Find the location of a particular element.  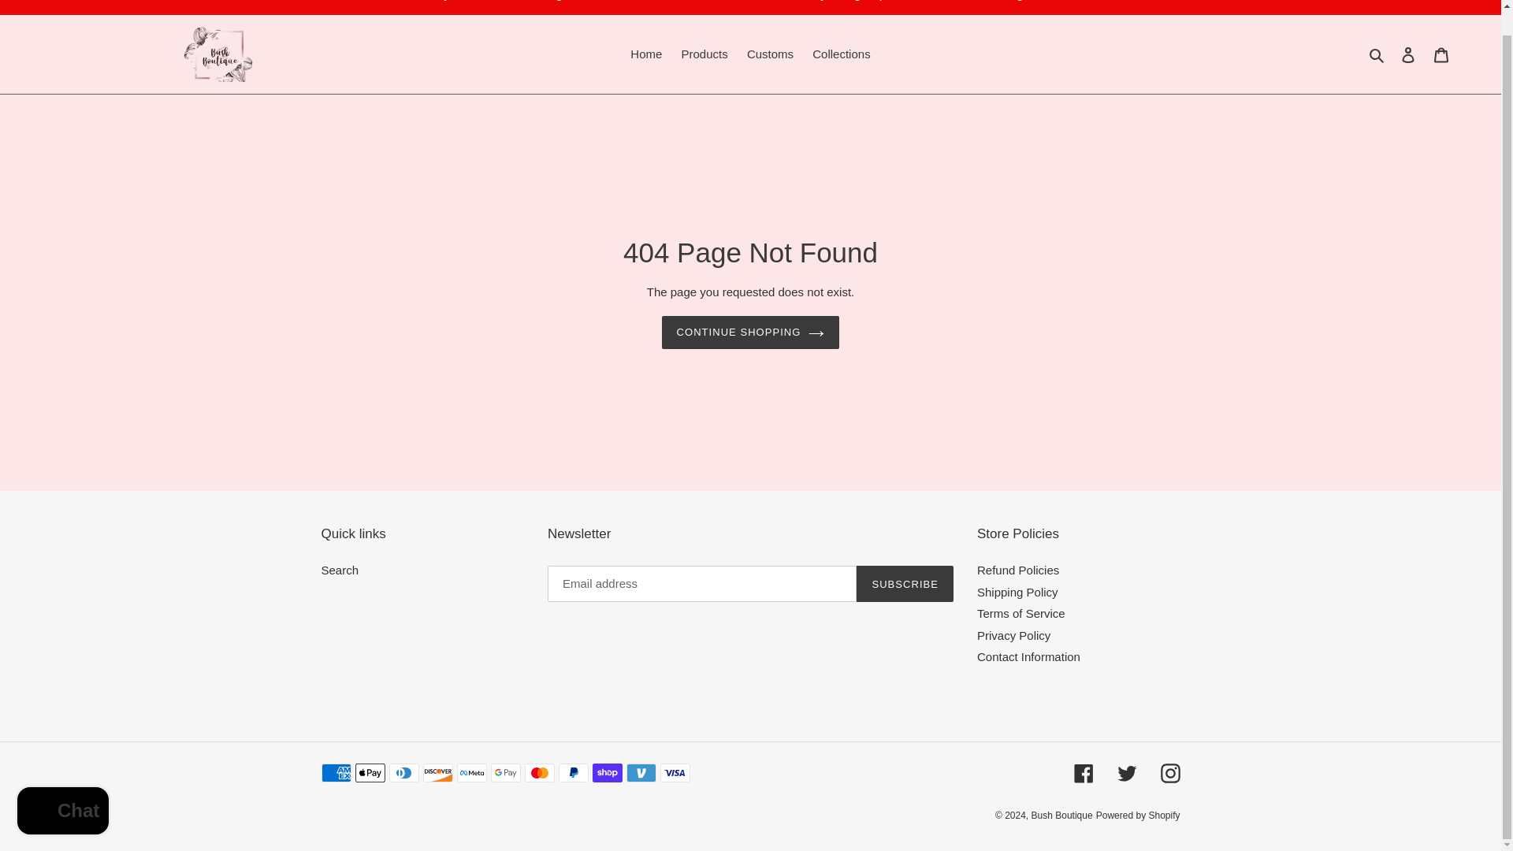

Instagram is located at coordinates (1169, 772).